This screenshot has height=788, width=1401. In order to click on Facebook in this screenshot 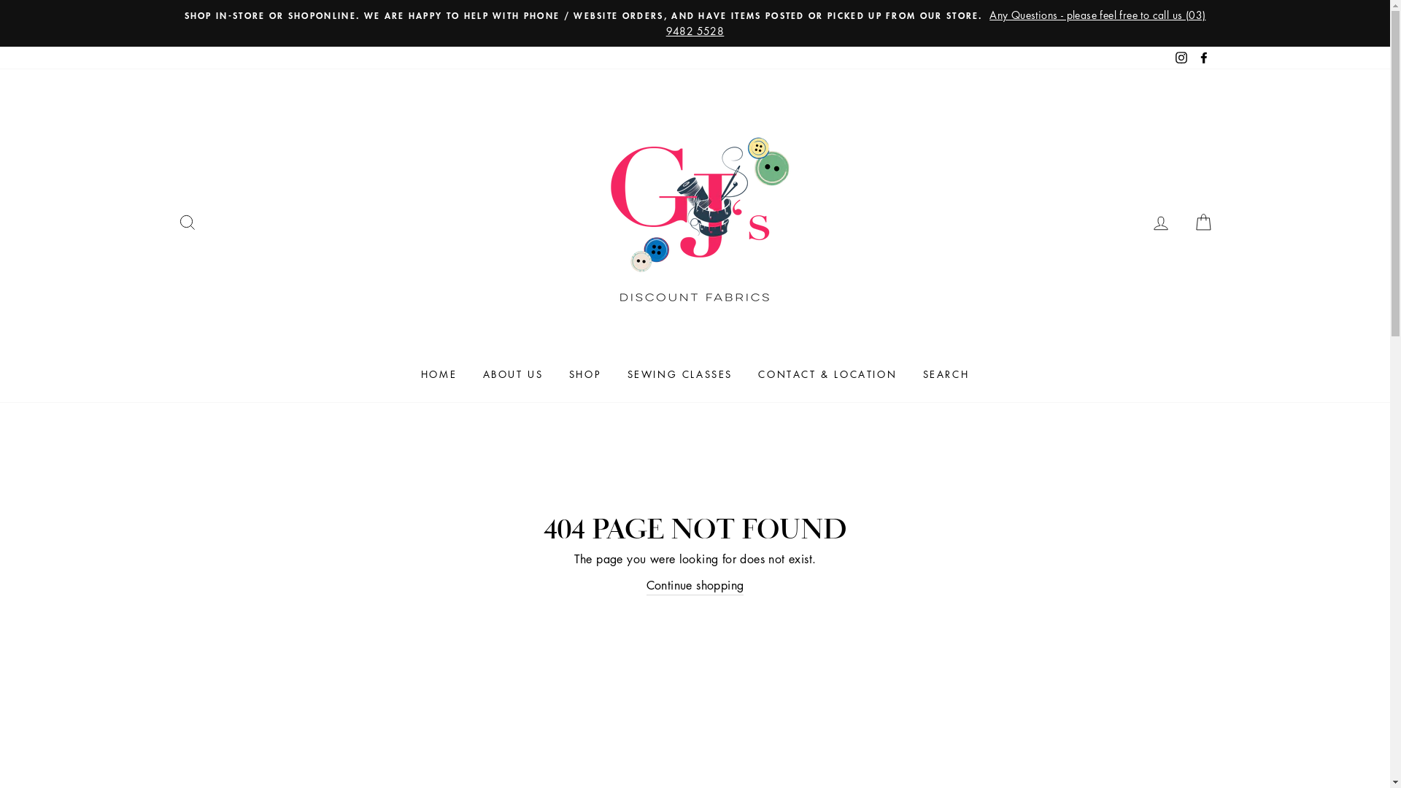, I will do `click(1203, 58)`.